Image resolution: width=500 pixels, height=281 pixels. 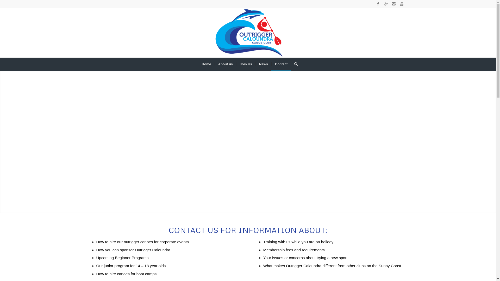 What do you see at coordinates (226, 64) in the screenshot?
I see `About us` at bounding box center [226, 64].